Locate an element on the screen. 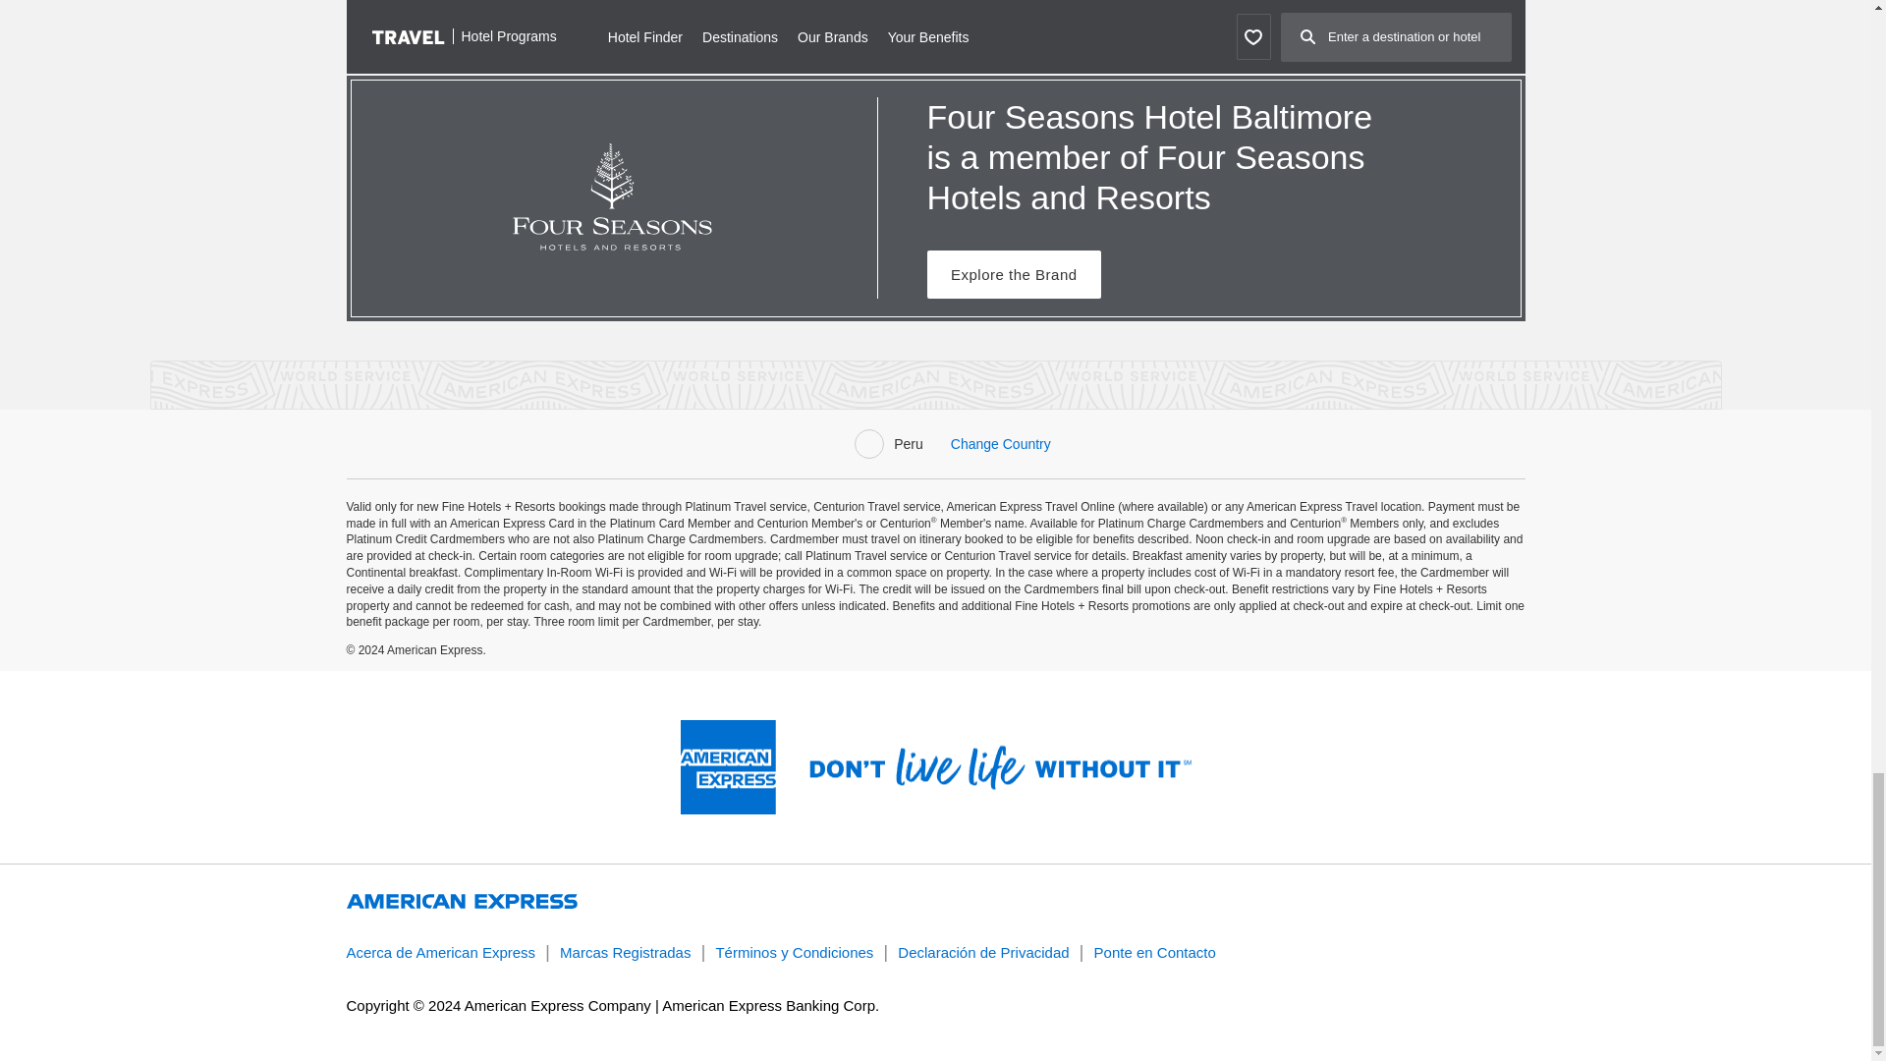 The width and height of the screenshot is (1886, 1061). Ponte en Contacto is located at coordinates (1155, 953).